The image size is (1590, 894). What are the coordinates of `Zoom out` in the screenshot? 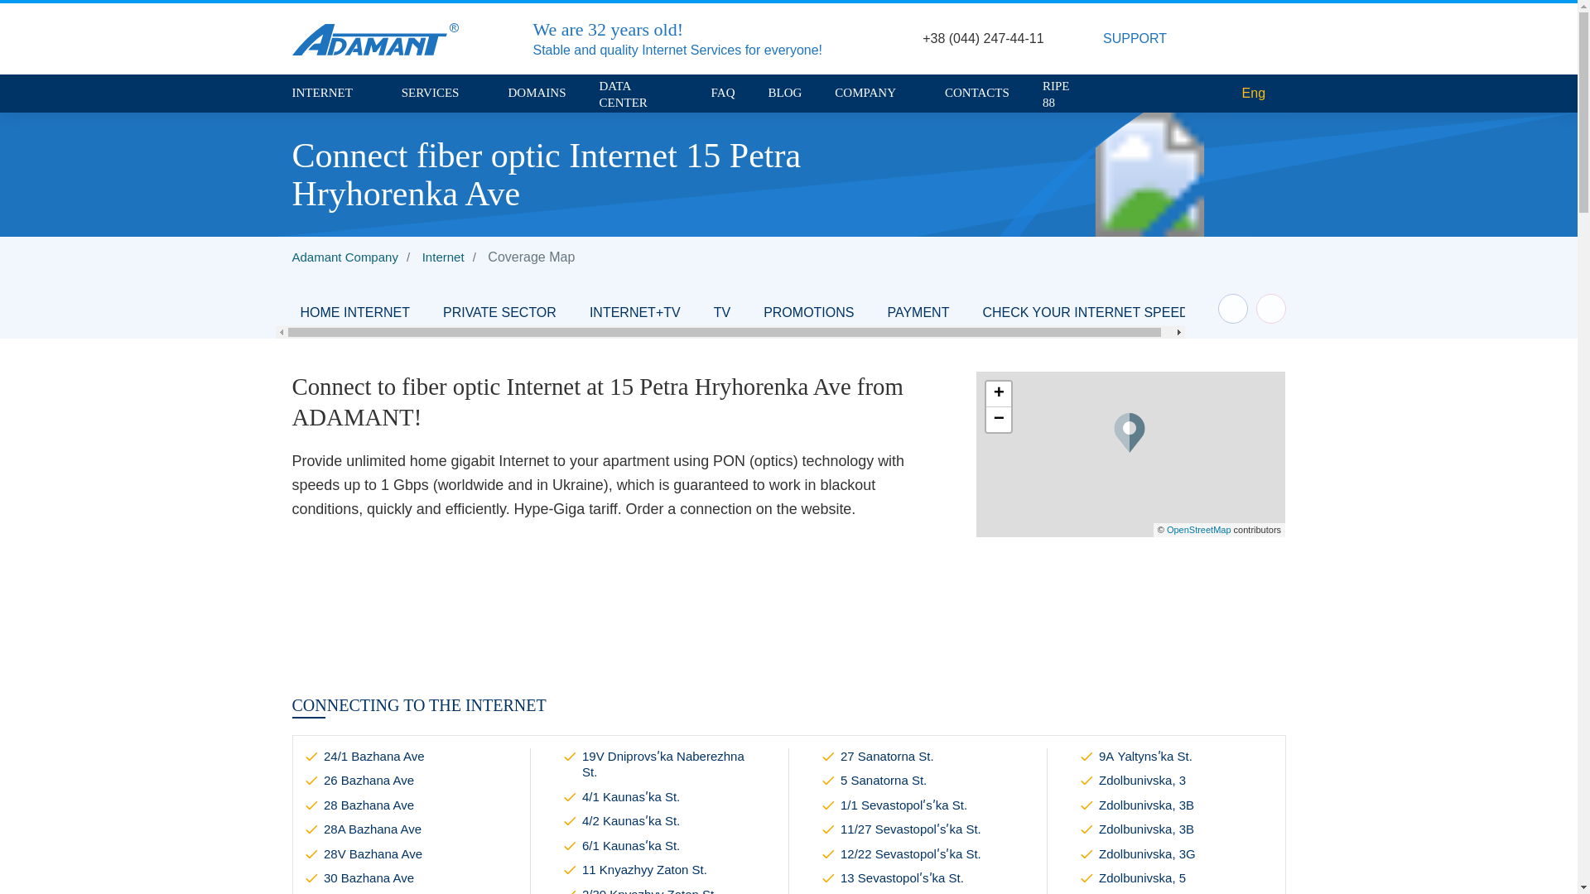 It's located at (999, 419).